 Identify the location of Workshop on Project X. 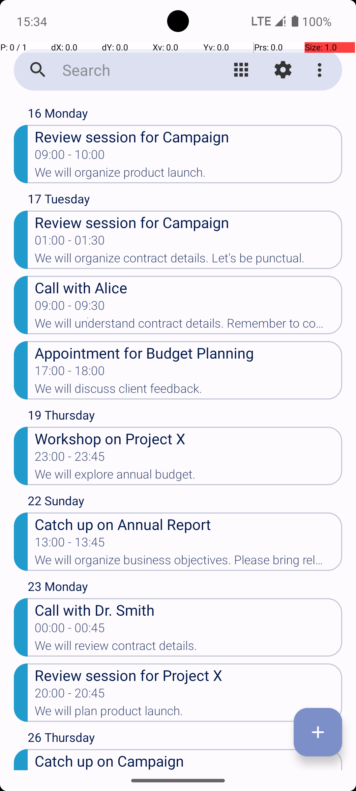
(189, 438).